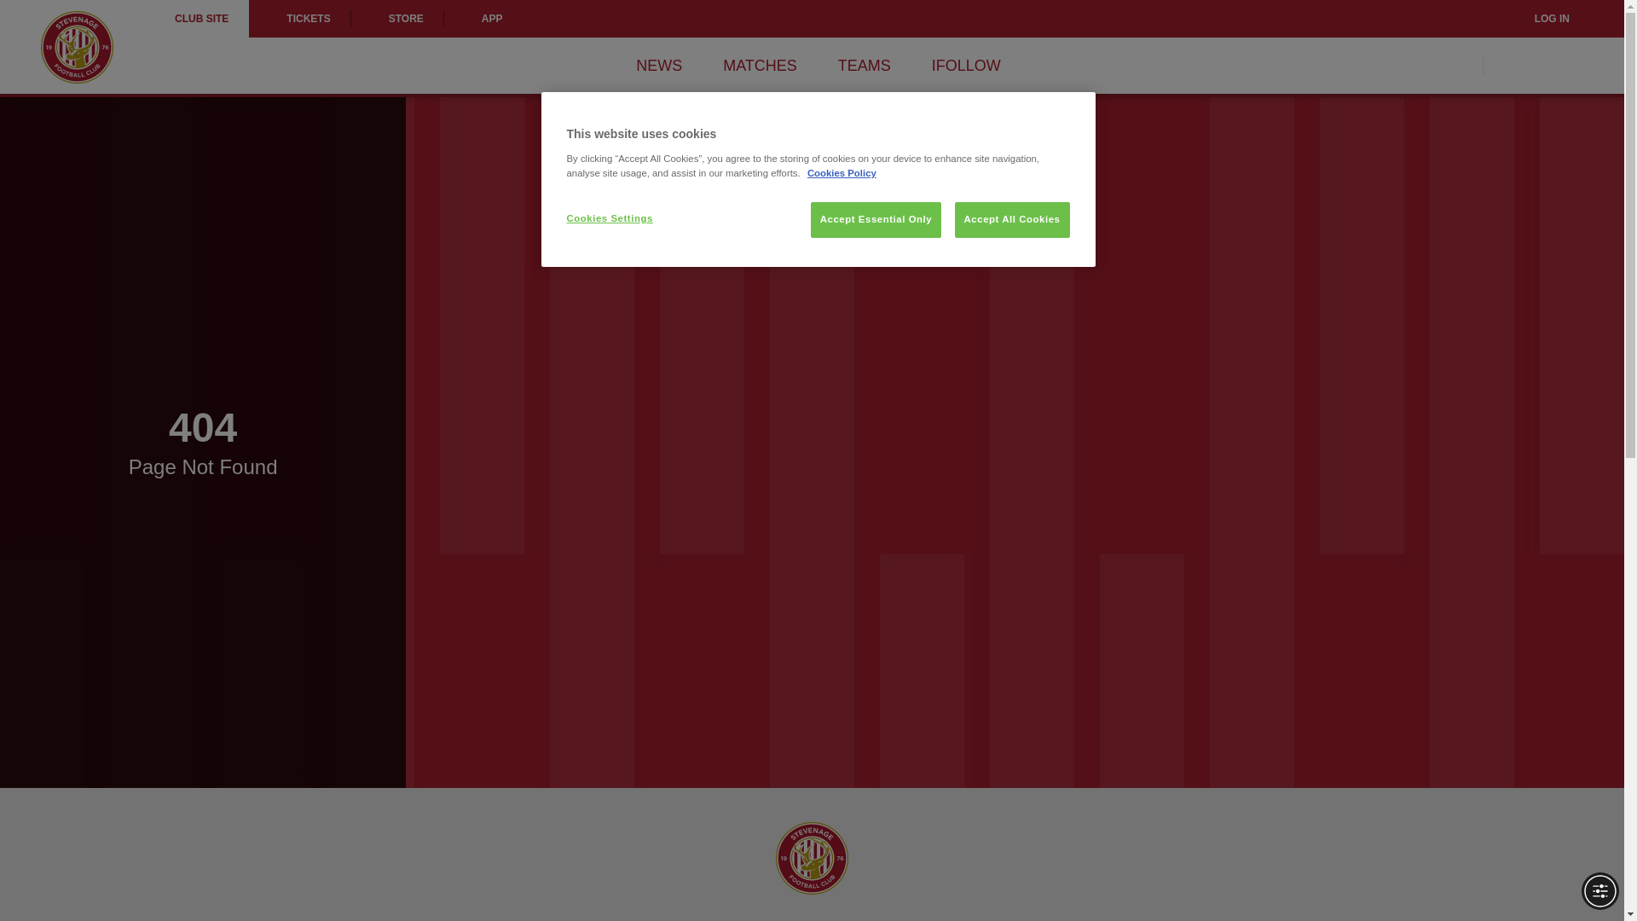 The image size is (1637, 921). Describe the element at coordinates (483, 19) in the screenshot. I see `APP` at that location.